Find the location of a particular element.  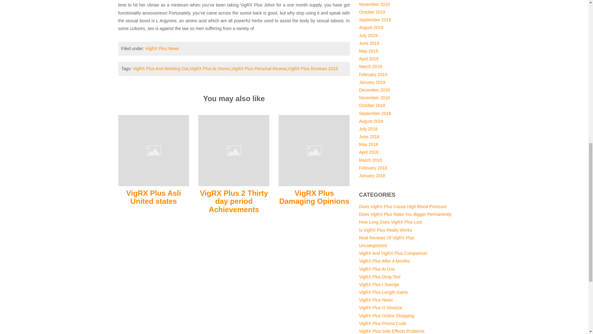

VigRX Plus Asli United states is located at coordinates (154, 150).